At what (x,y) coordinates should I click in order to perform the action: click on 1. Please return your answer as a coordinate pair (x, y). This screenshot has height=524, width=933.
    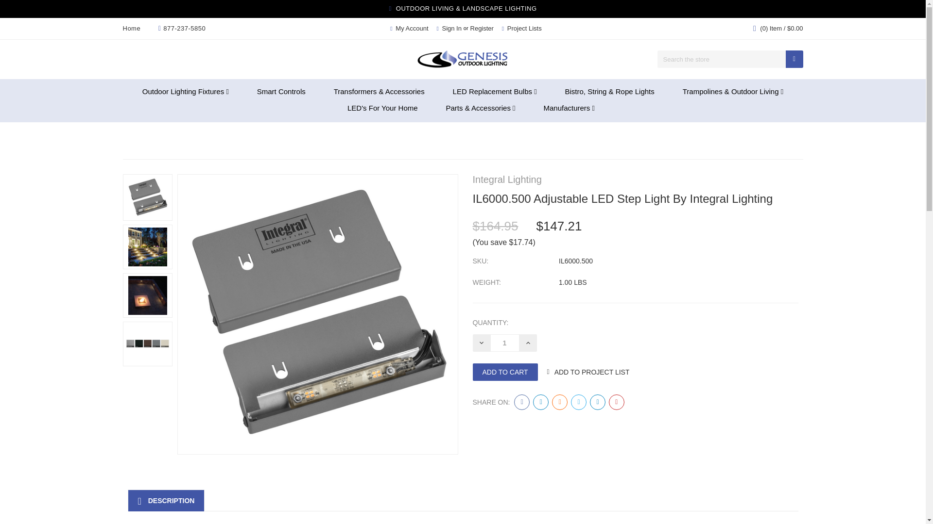
    Looking at the image, I should click on (504, 343).